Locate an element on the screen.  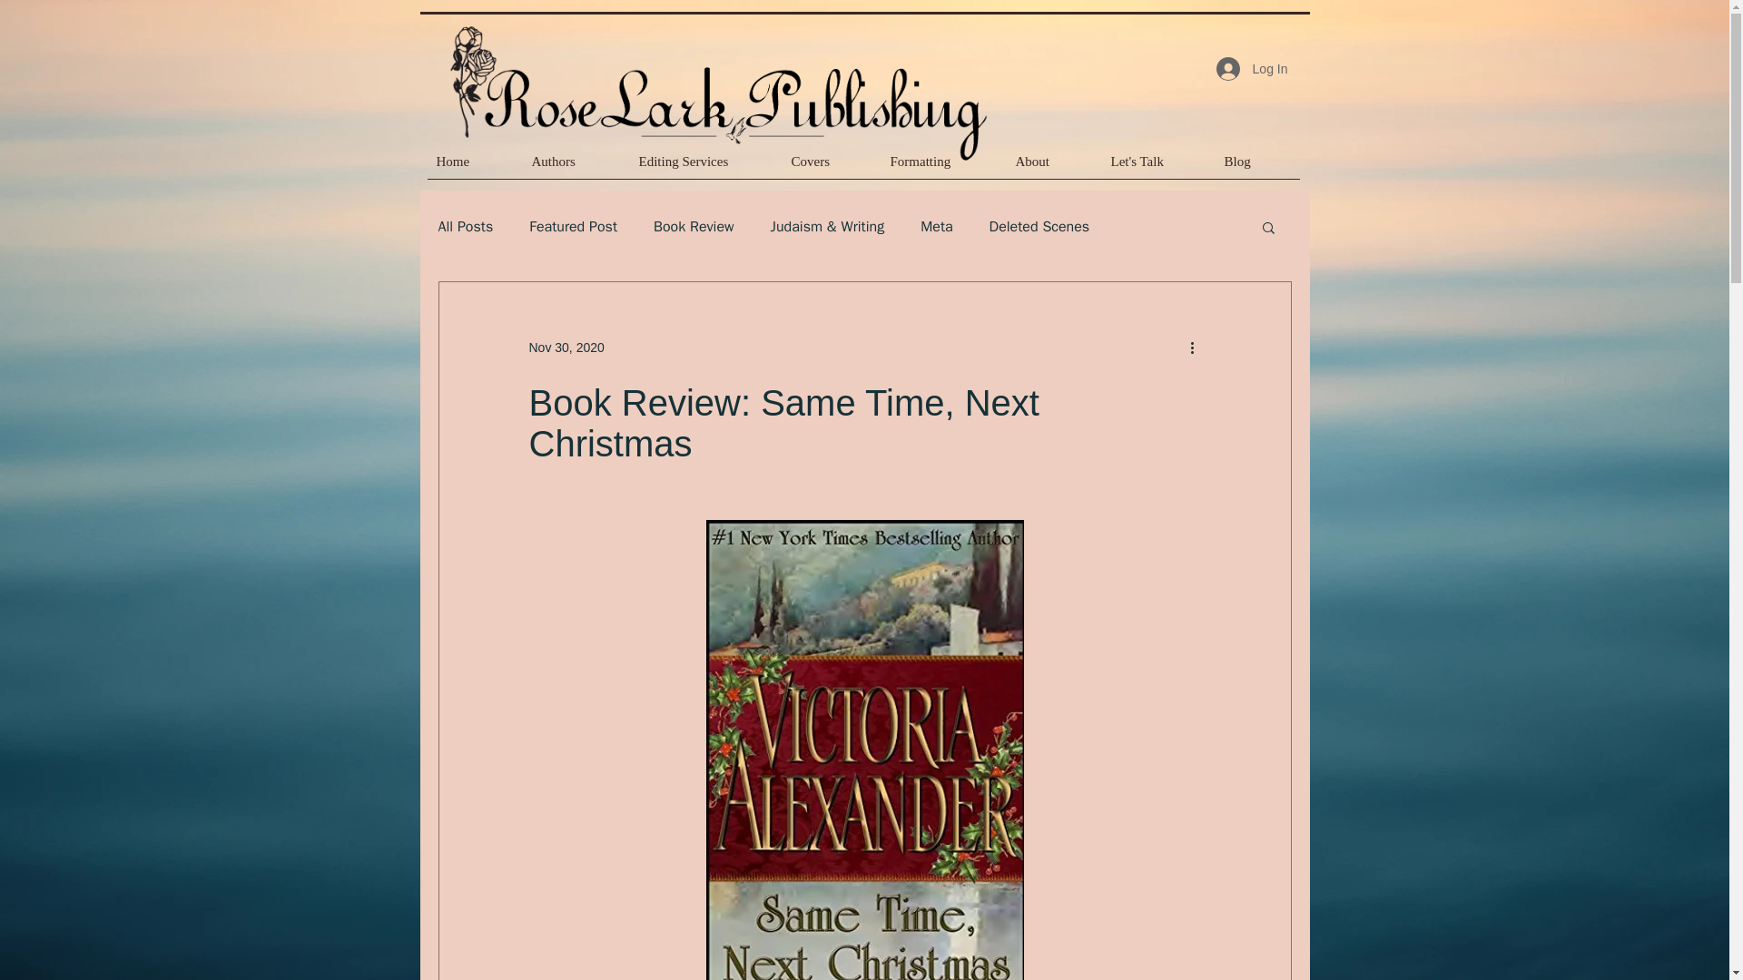
Nov 30, 2020 is located at coordinates (565, 346).